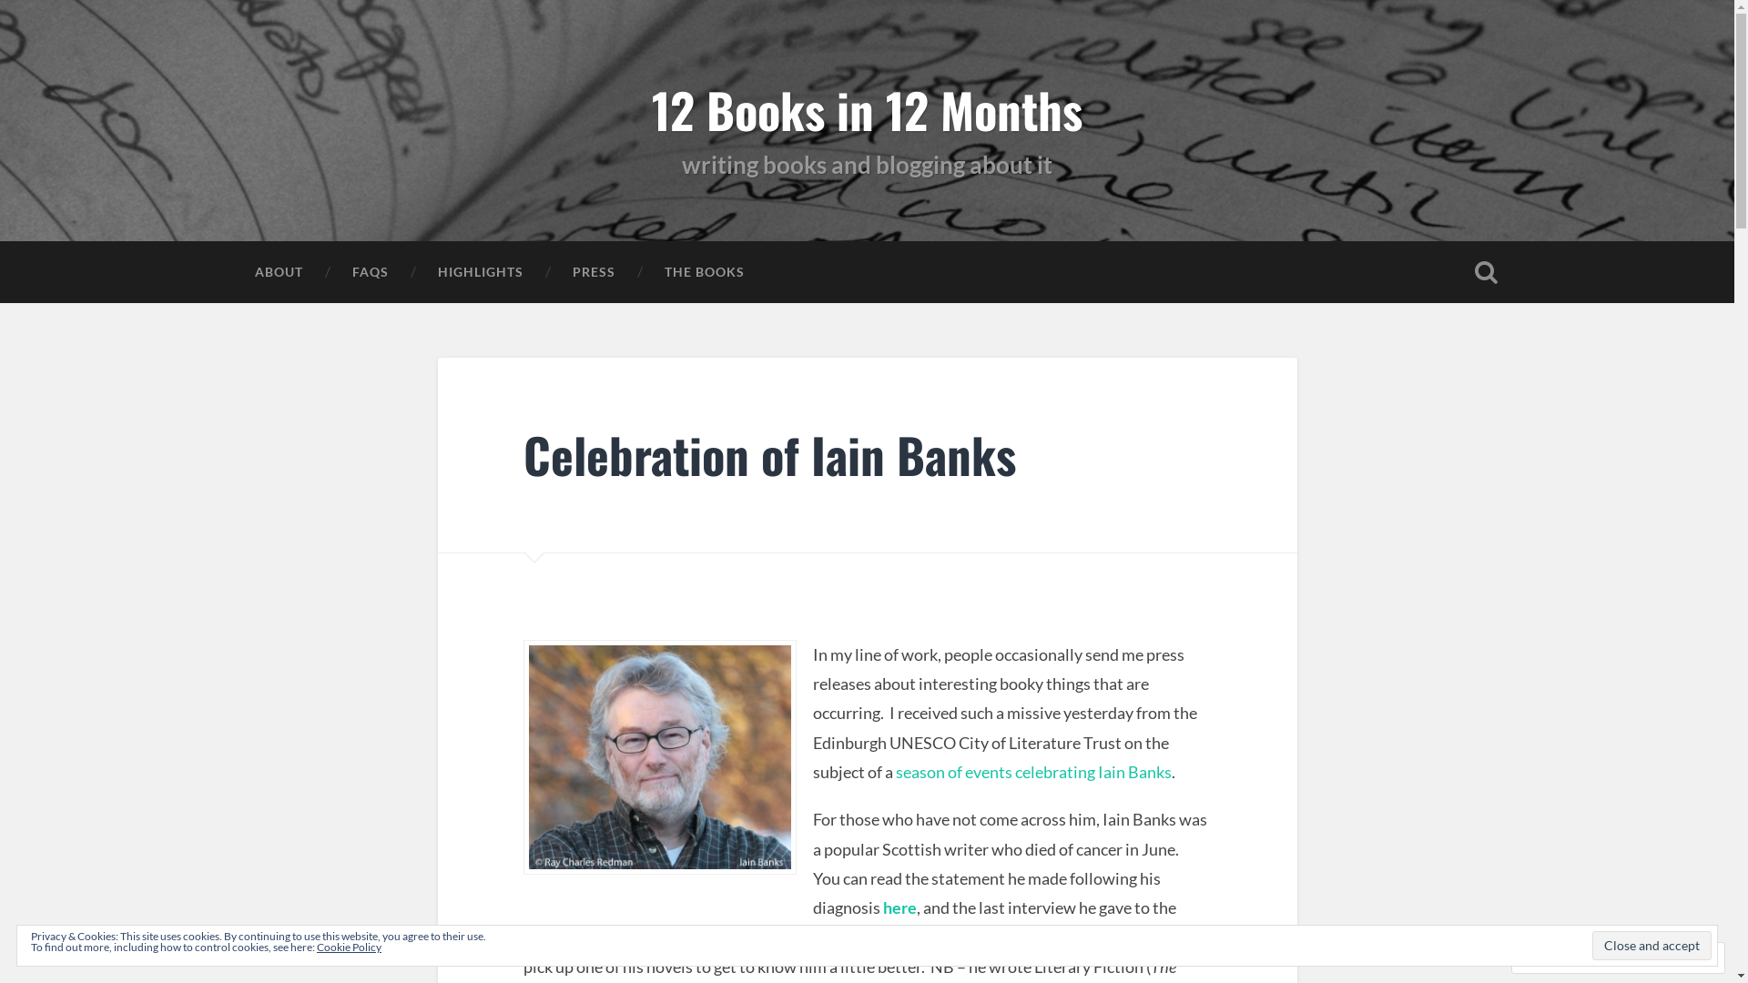 This screenshot has width=1748, height=983. I want to click on FAQS, so click(371, 272).